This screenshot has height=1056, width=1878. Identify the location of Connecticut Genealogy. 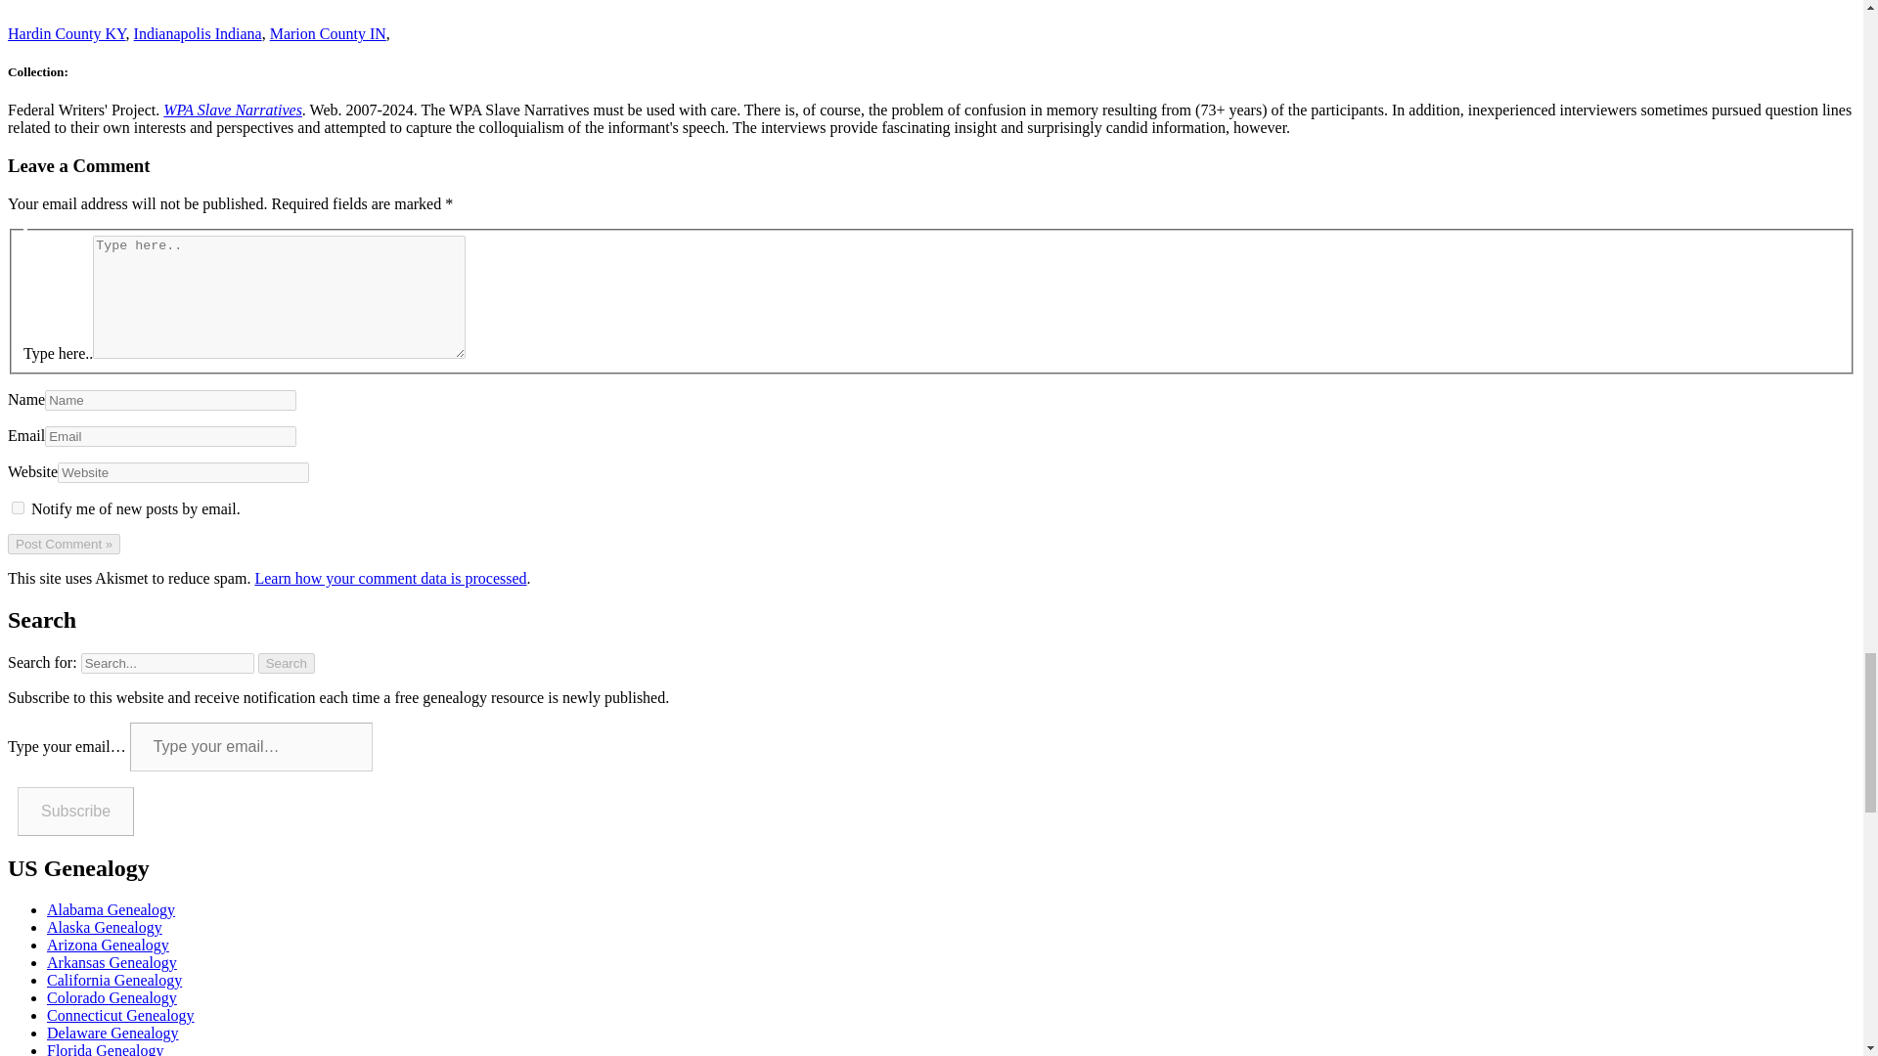
(121, 1015).